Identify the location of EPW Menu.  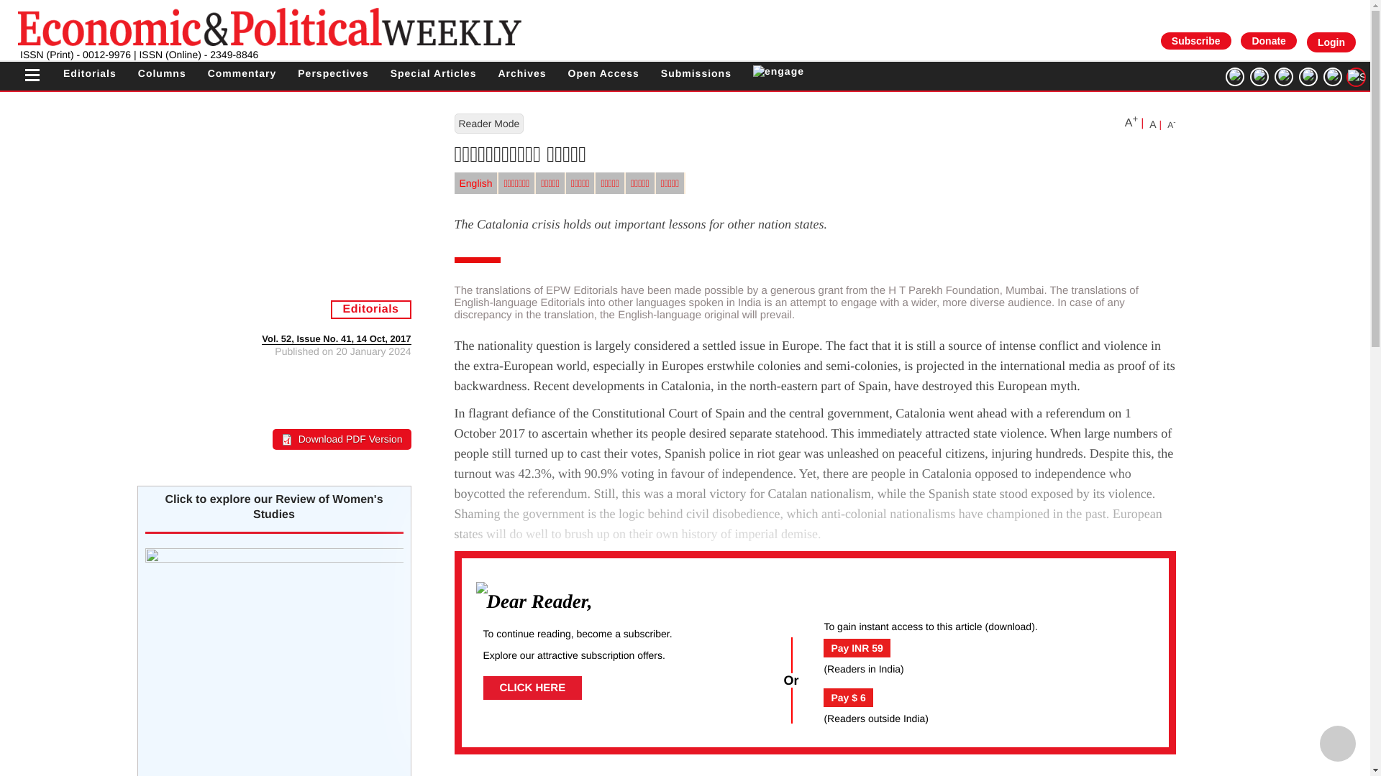
(32, 75).